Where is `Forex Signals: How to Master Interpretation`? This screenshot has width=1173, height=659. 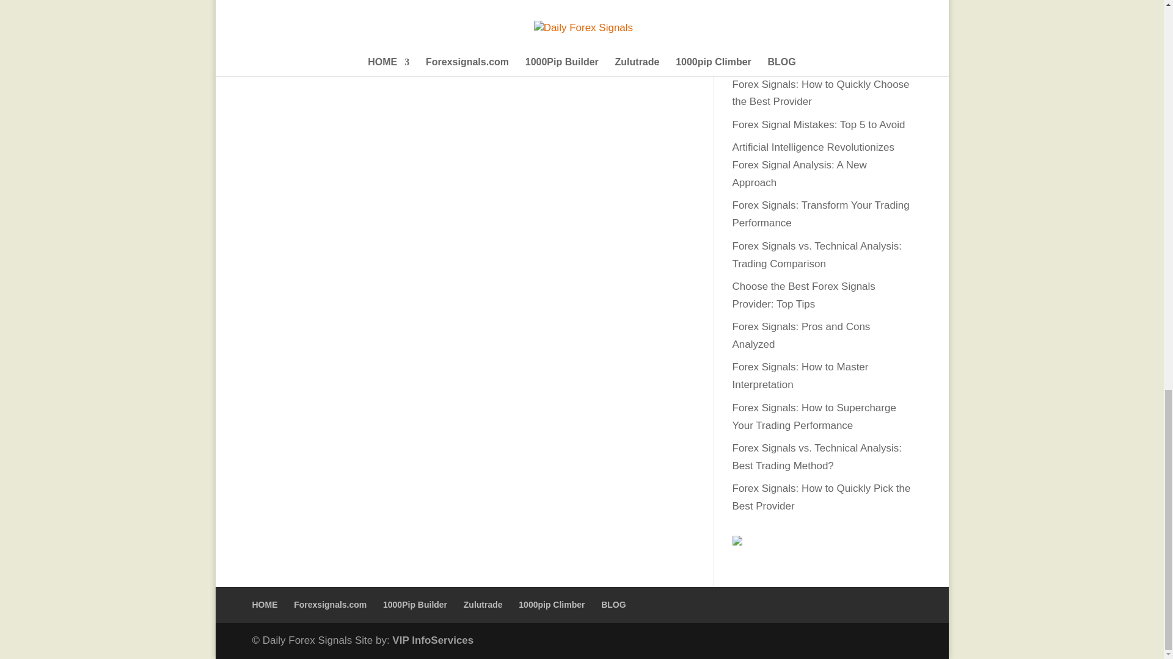
Forex Signals: How to Master Interpretation is located at coordinates (800, 376).